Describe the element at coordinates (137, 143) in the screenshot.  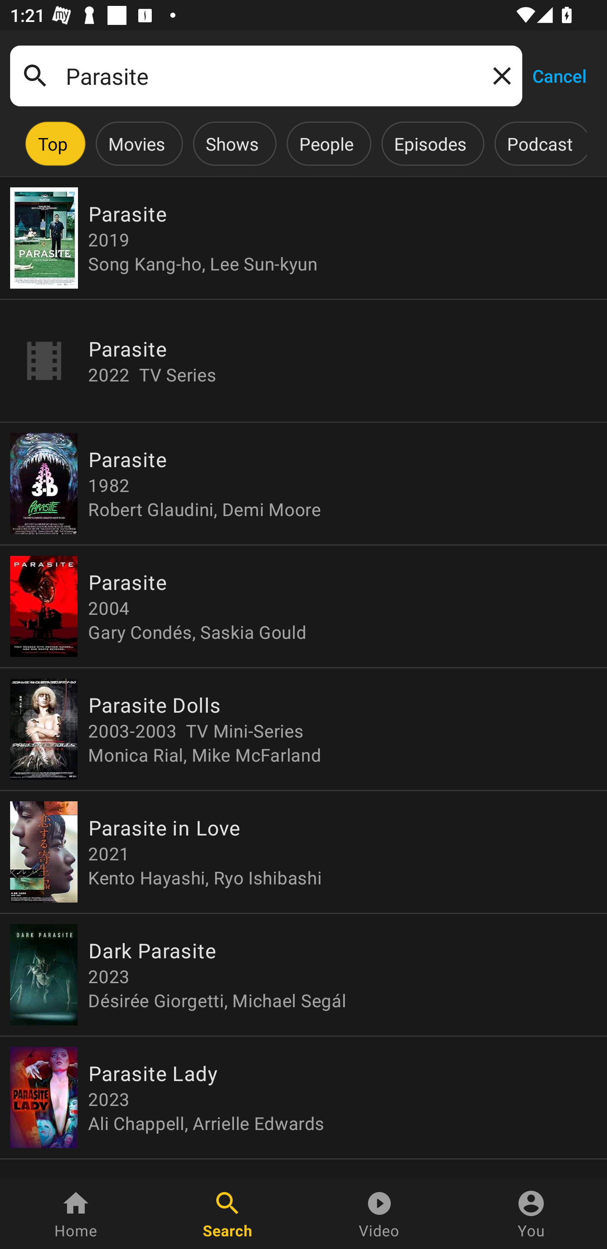
I see `Movies` at that location.